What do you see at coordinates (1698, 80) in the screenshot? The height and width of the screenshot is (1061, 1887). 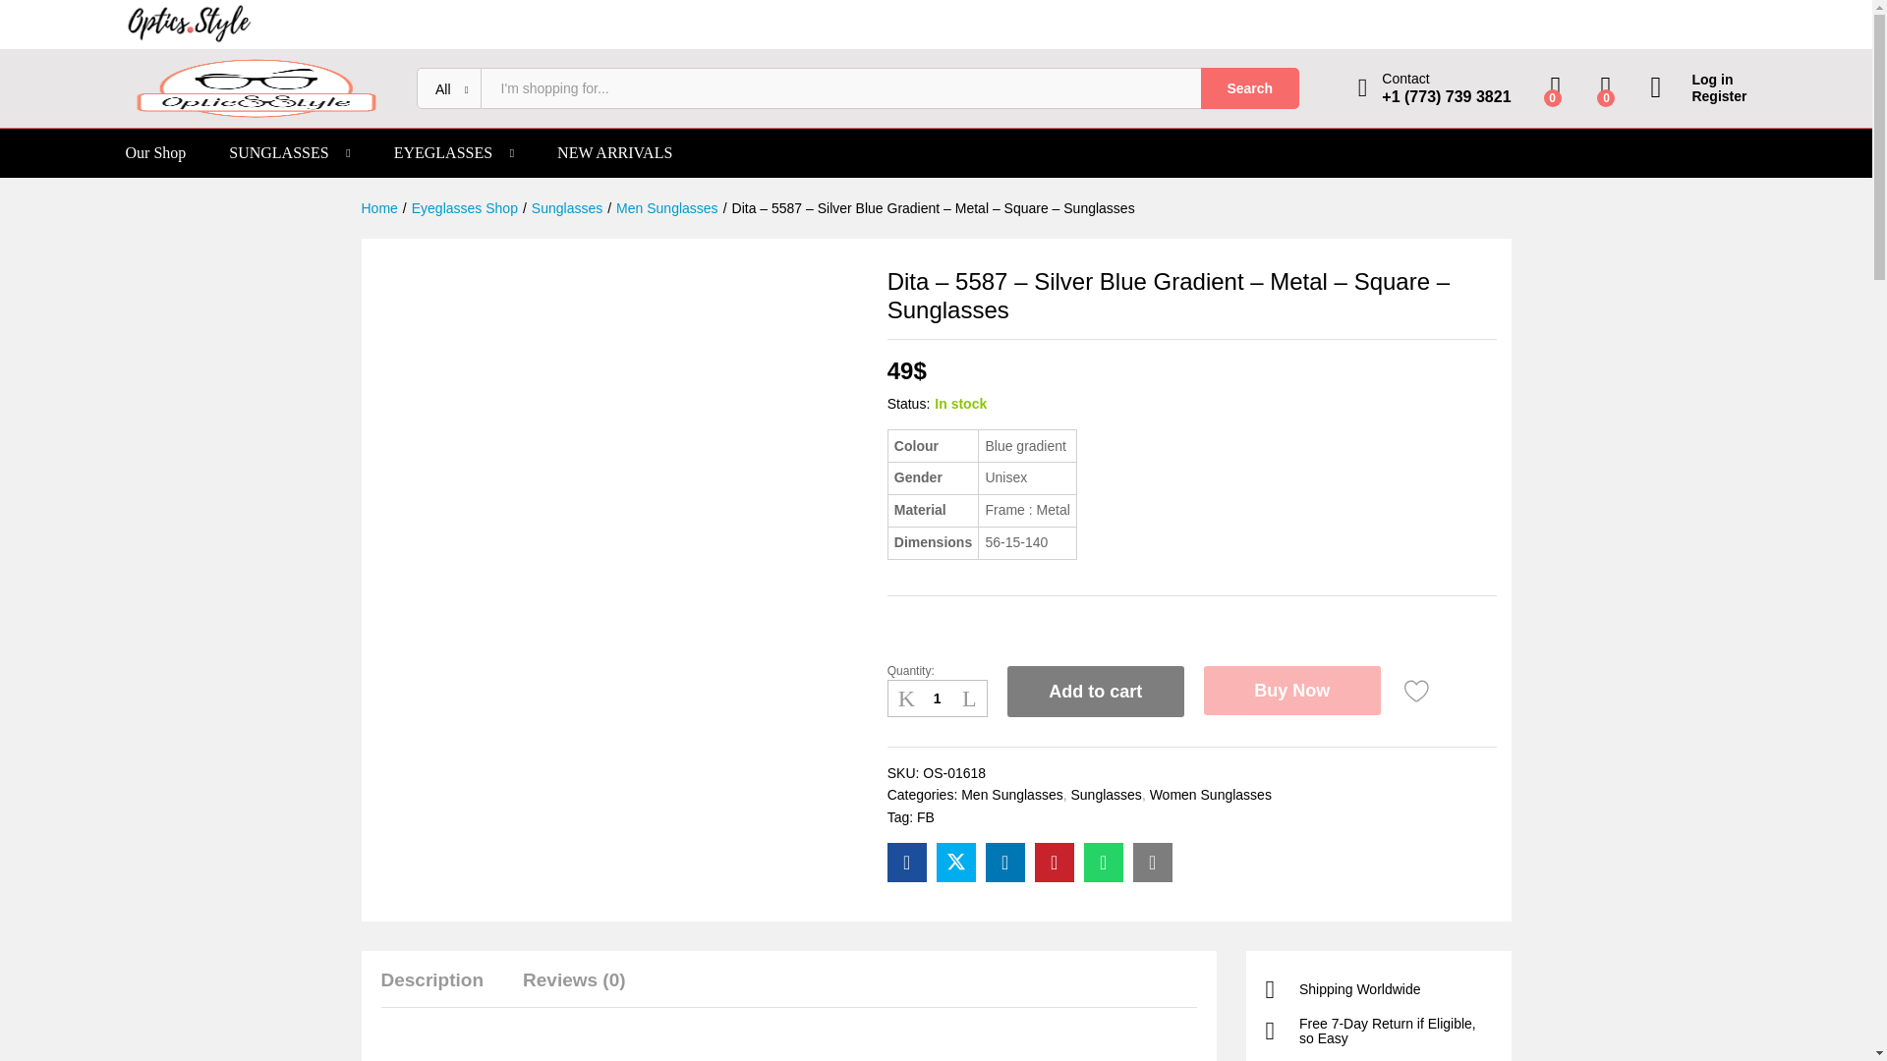 I see `Log in` at bounding box center [1698, 80].